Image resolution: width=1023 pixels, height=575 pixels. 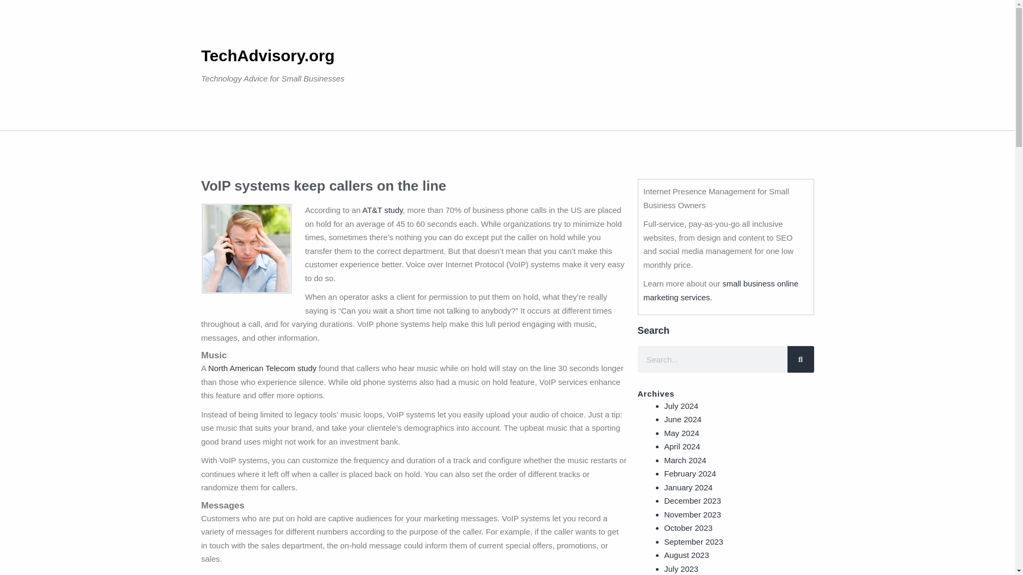 What do you see at coordinates (681, 406) in the screenshot?
I see `July 2024` at bounding box center [681, 406].